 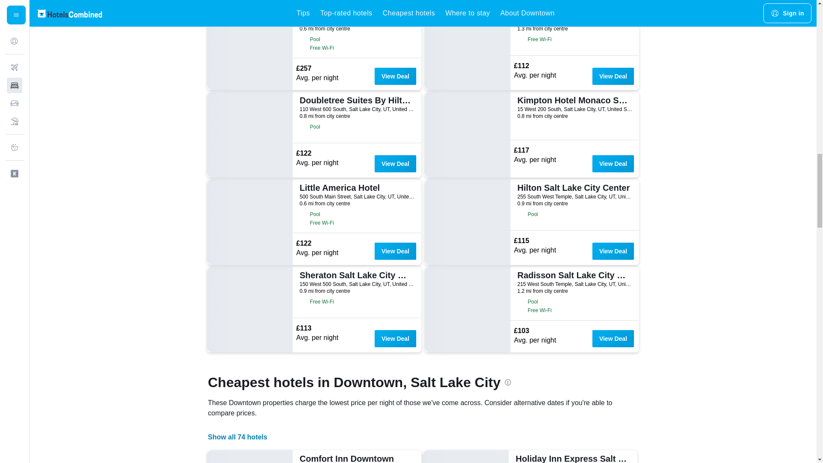 What do you see at coordinates (613, 163) in the screenshot?
I see `View Deal` at bounding box center [613, 163].